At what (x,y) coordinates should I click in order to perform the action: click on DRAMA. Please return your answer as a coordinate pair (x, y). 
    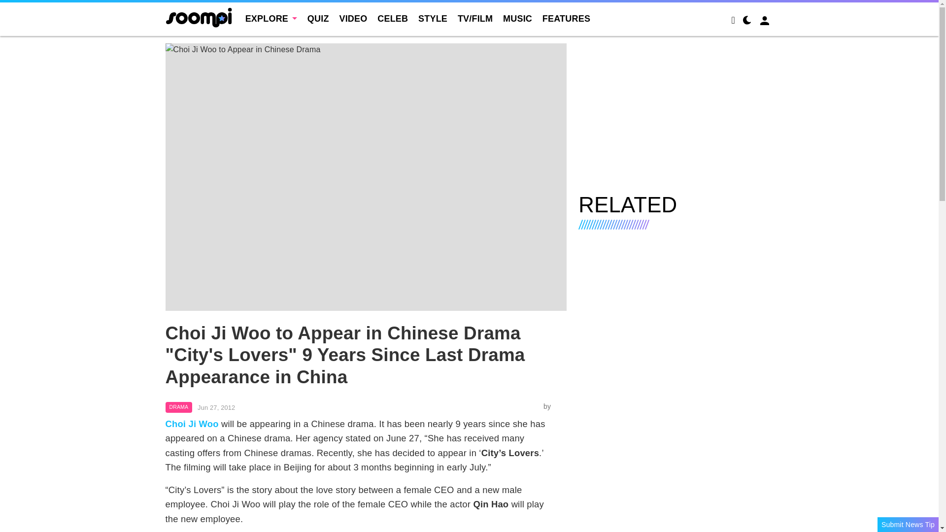
    Looking at the image, I should click on (179, 407).